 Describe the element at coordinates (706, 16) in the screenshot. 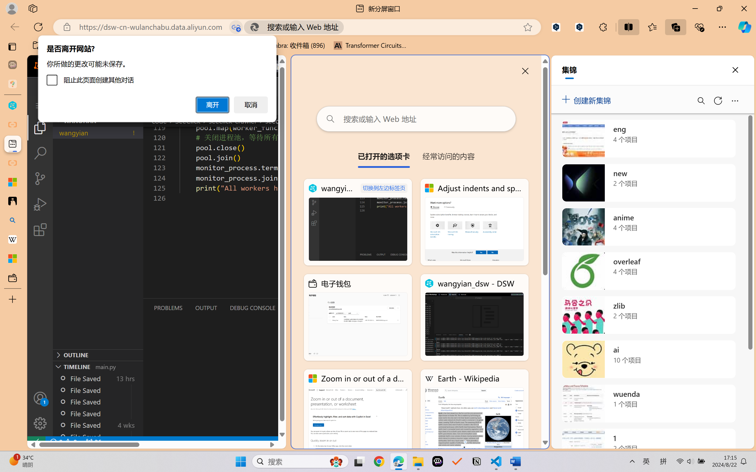

I see `Present in Teams` at that location.